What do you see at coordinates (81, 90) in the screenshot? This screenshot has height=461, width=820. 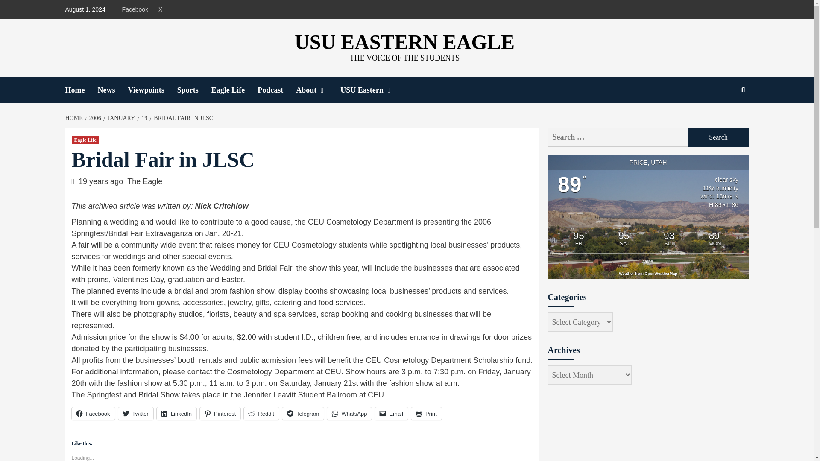 I see `Home` at bounding box center [81, 90].